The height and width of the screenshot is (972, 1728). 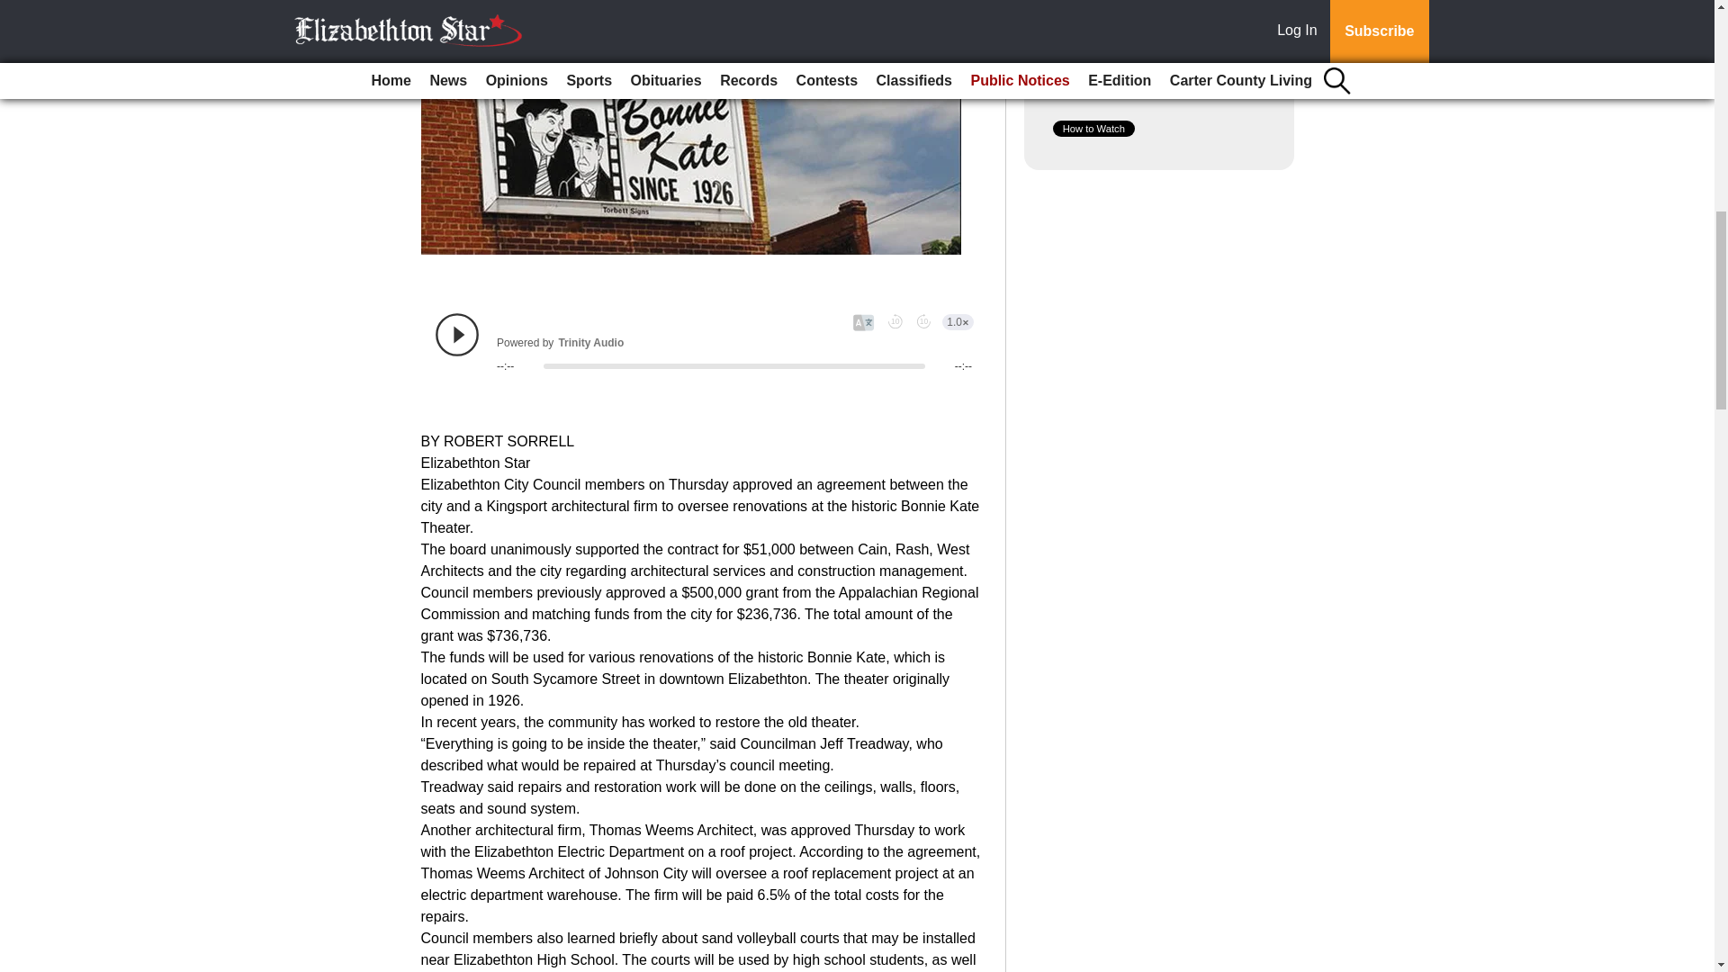 I want to click on Trinity Audio Player, so click(x=704, y=343).